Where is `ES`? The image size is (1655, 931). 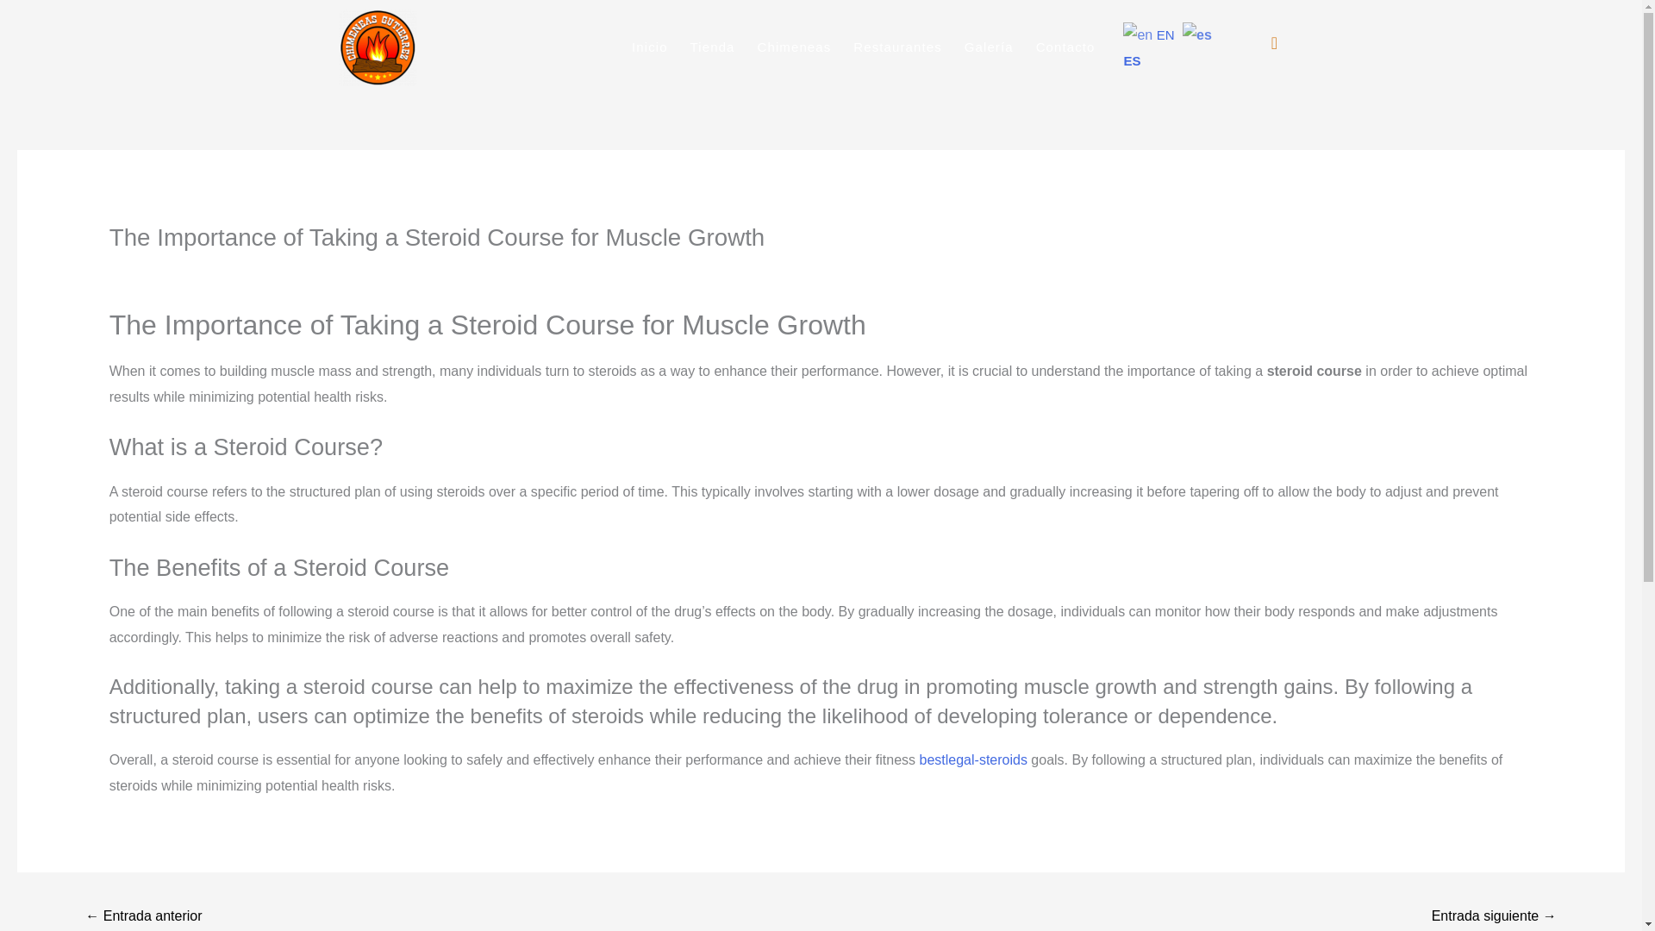
ES is located at coordinates (1167, 47).